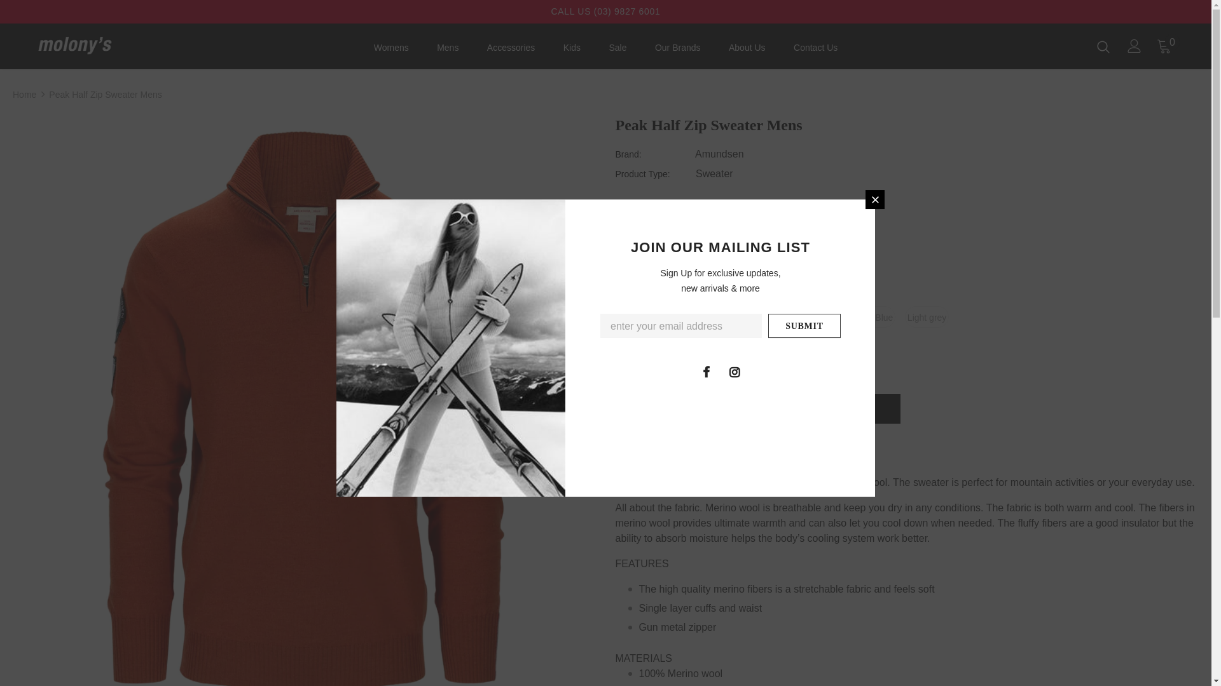 This screenshot has width=1221, height=686. I want to click on 0, so click(1164, 46).